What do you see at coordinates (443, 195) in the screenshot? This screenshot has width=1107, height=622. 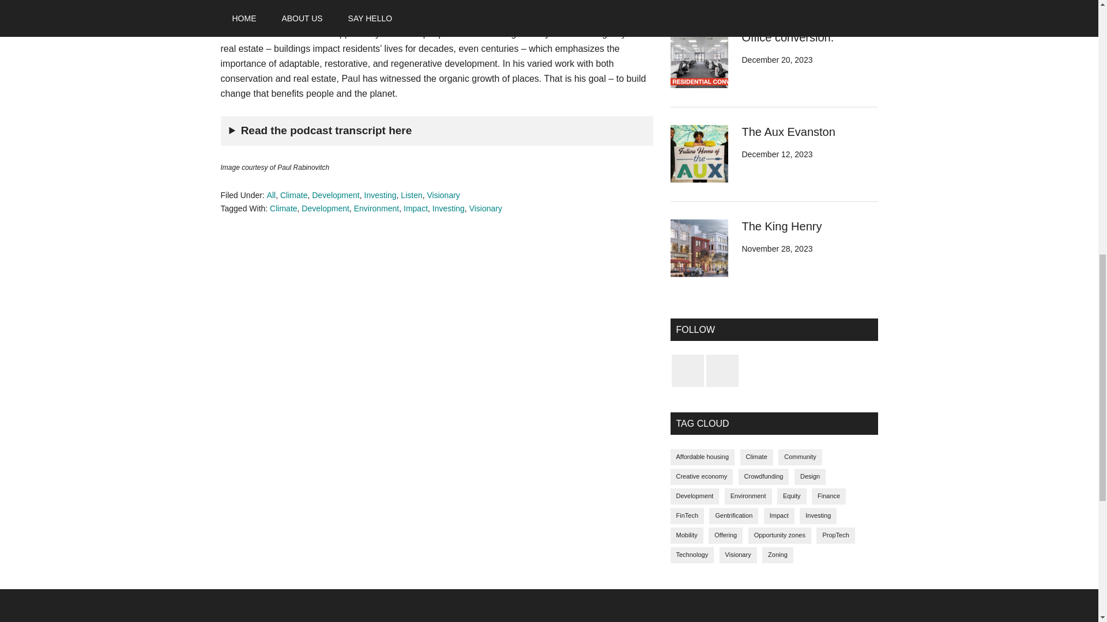 I see `Visionary` at bounding box center [443, 195].